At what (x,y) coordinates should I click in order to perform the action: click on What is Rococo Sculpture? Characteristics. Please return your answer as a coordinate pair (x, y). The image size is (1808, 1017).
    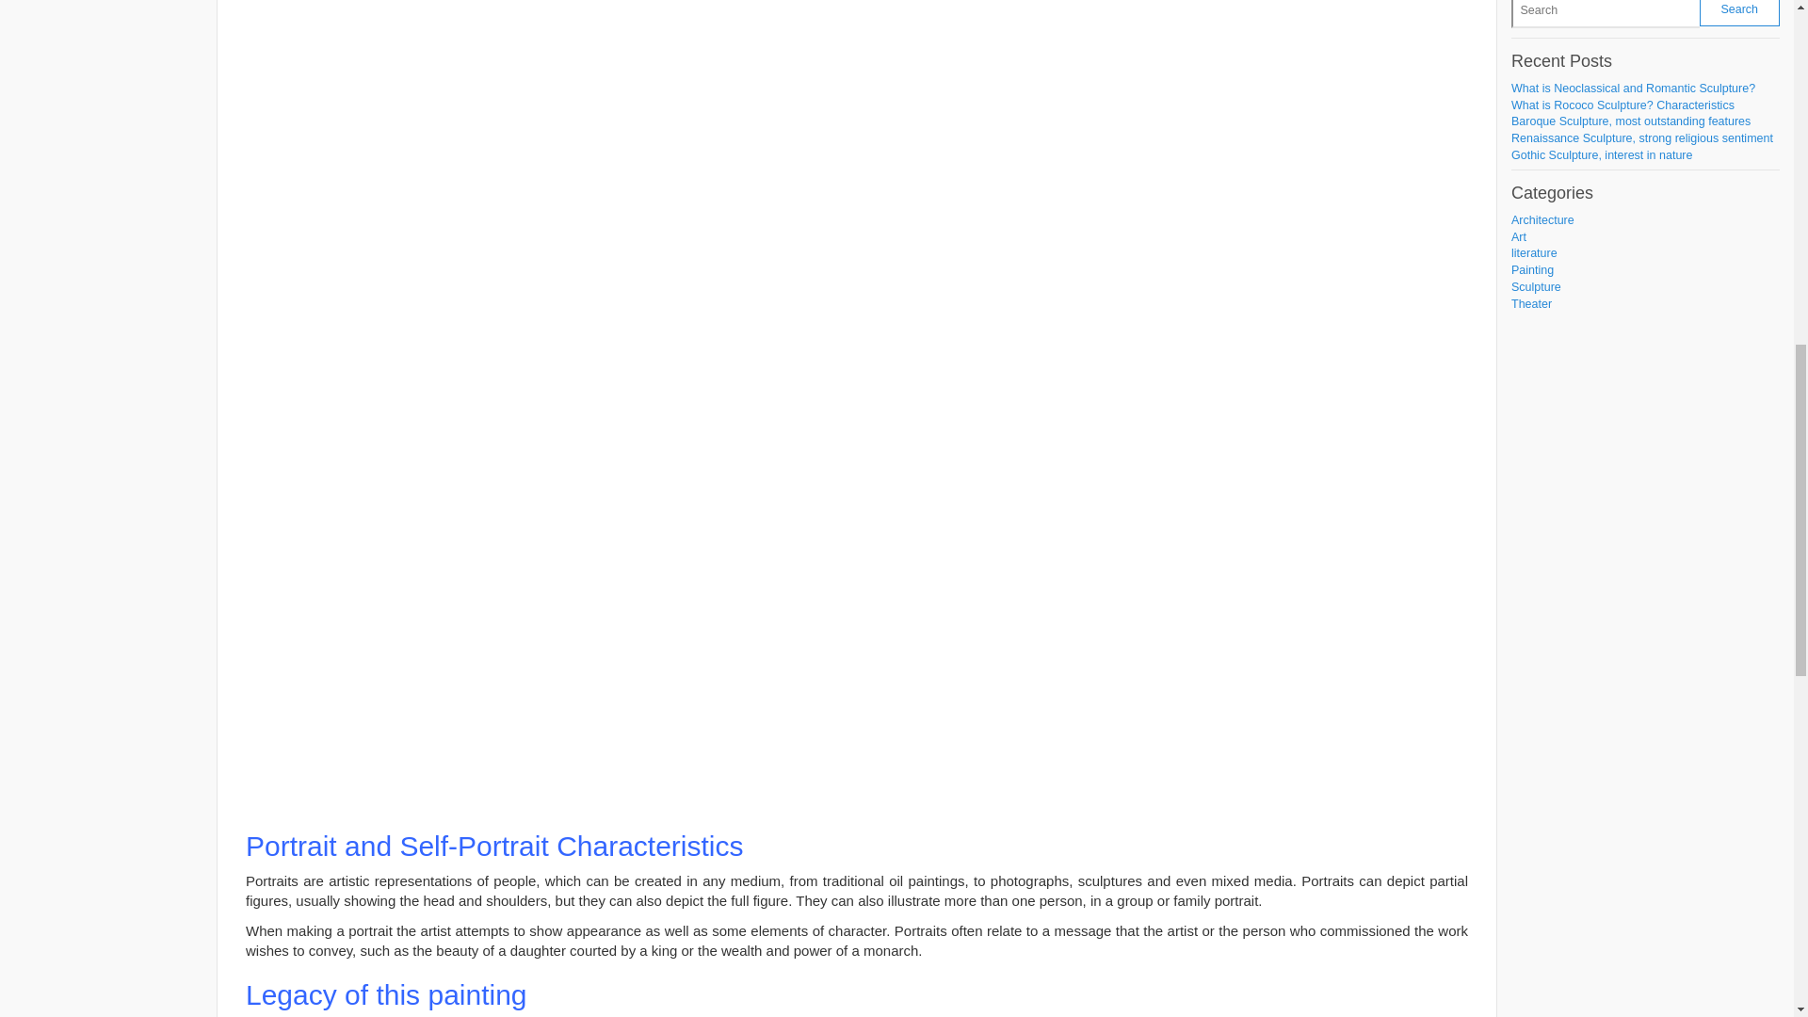
    Looking at the image, I should click on (1622, 105).